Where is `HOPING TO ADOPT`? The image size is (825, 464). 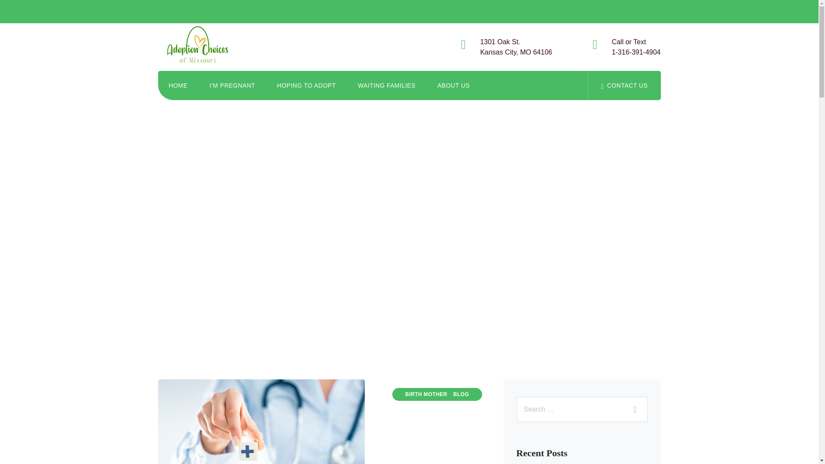 HOPING TO ADOPT is located at coordinates (306, 85).